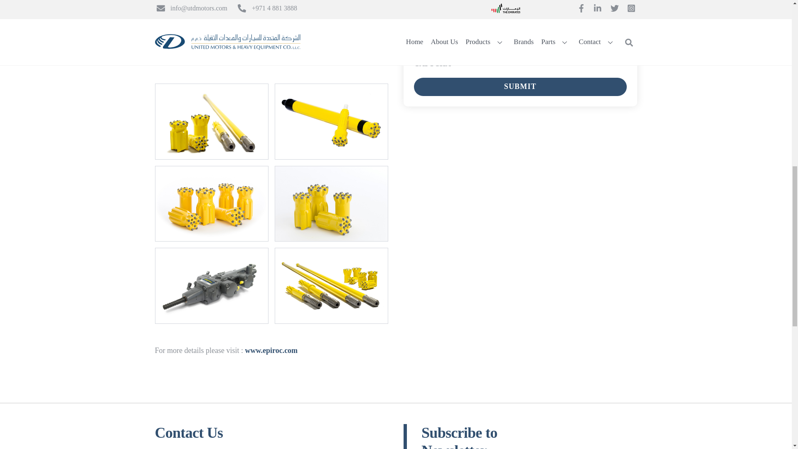 Image resolution: width=798 pixels, height=449 pixels. What do you see at coordinates (211, 121) in the screenshot?
I see `Rock Drilling Tools` at bounding box center [211, 121].